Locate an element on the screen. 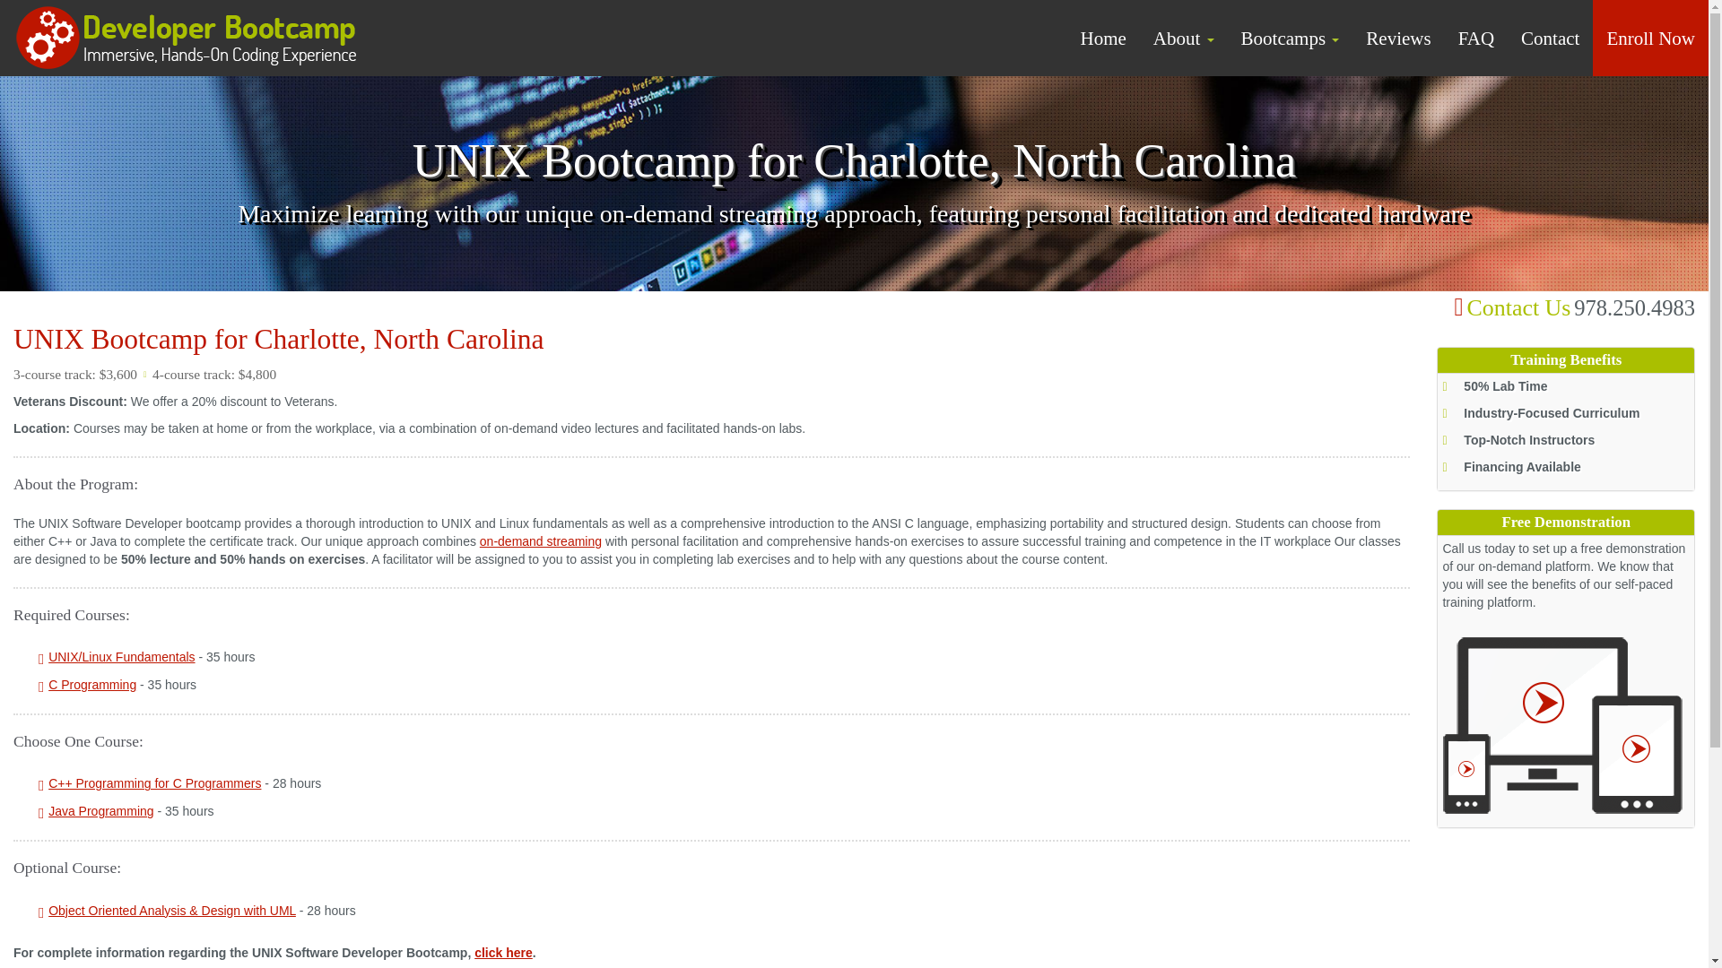 Image resolution: width=1722 pixels, height=968 pixels. on-demand streaming is located at coordinates (540, 541).